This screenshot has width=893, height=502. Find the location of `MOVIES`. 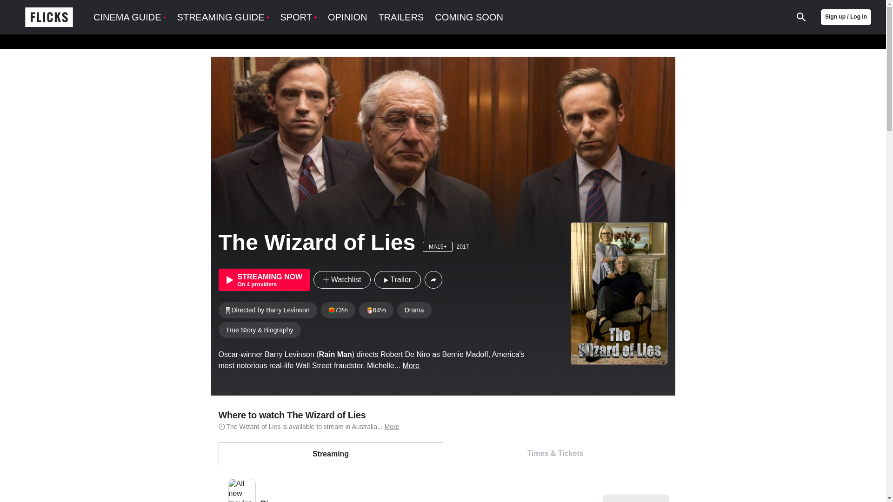

MOVIES is located at coordinates (123, 47).